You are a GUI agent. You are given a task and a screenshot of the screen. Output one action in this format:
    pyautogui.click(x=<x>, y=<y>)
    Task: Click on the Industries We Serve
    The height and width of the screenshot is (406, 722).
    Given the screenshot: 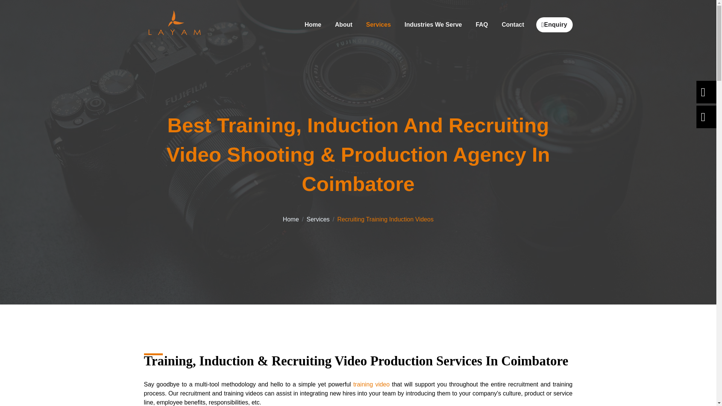 What is the action you would take?
    pyautogui.click(x=433, y=25)
    